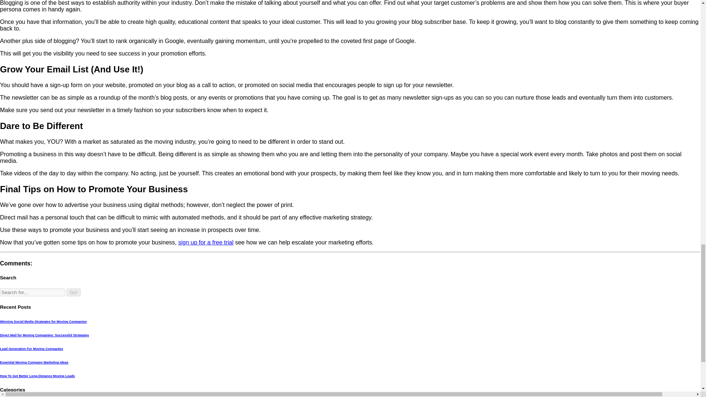 The width and height of the screenshot is (706, 397). What do you see at coordinates (44, 335) in the screenshot?
I see `Direct Mail for Moving Companies: Successful Strategies` at bounding box center [44, 335].